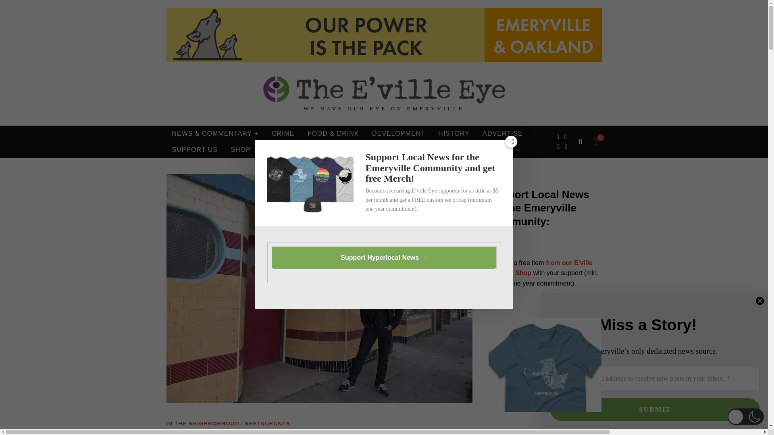  What do you see at coordinates (267, 424) in the screenshot?
I see `RESTAURANTS` at bounding box center [267, 424].